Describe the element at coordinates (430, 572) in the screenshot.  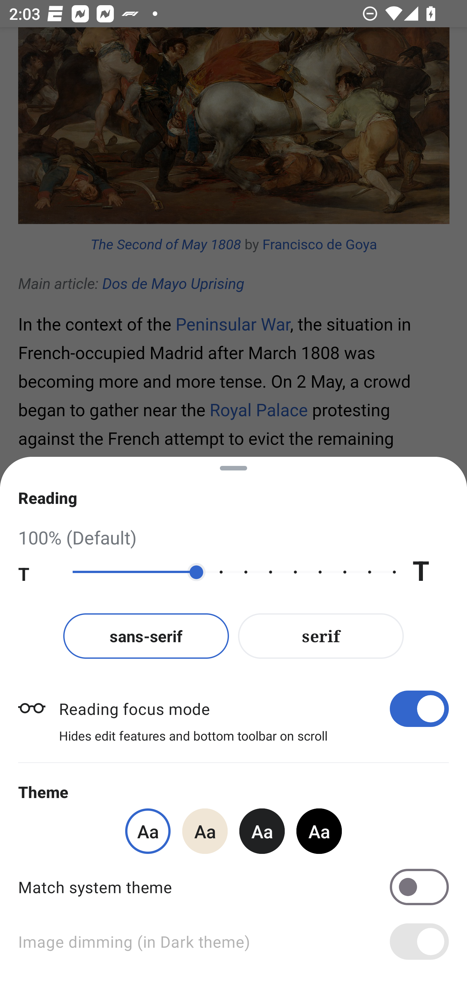
I see `T Increase text size` at that location.